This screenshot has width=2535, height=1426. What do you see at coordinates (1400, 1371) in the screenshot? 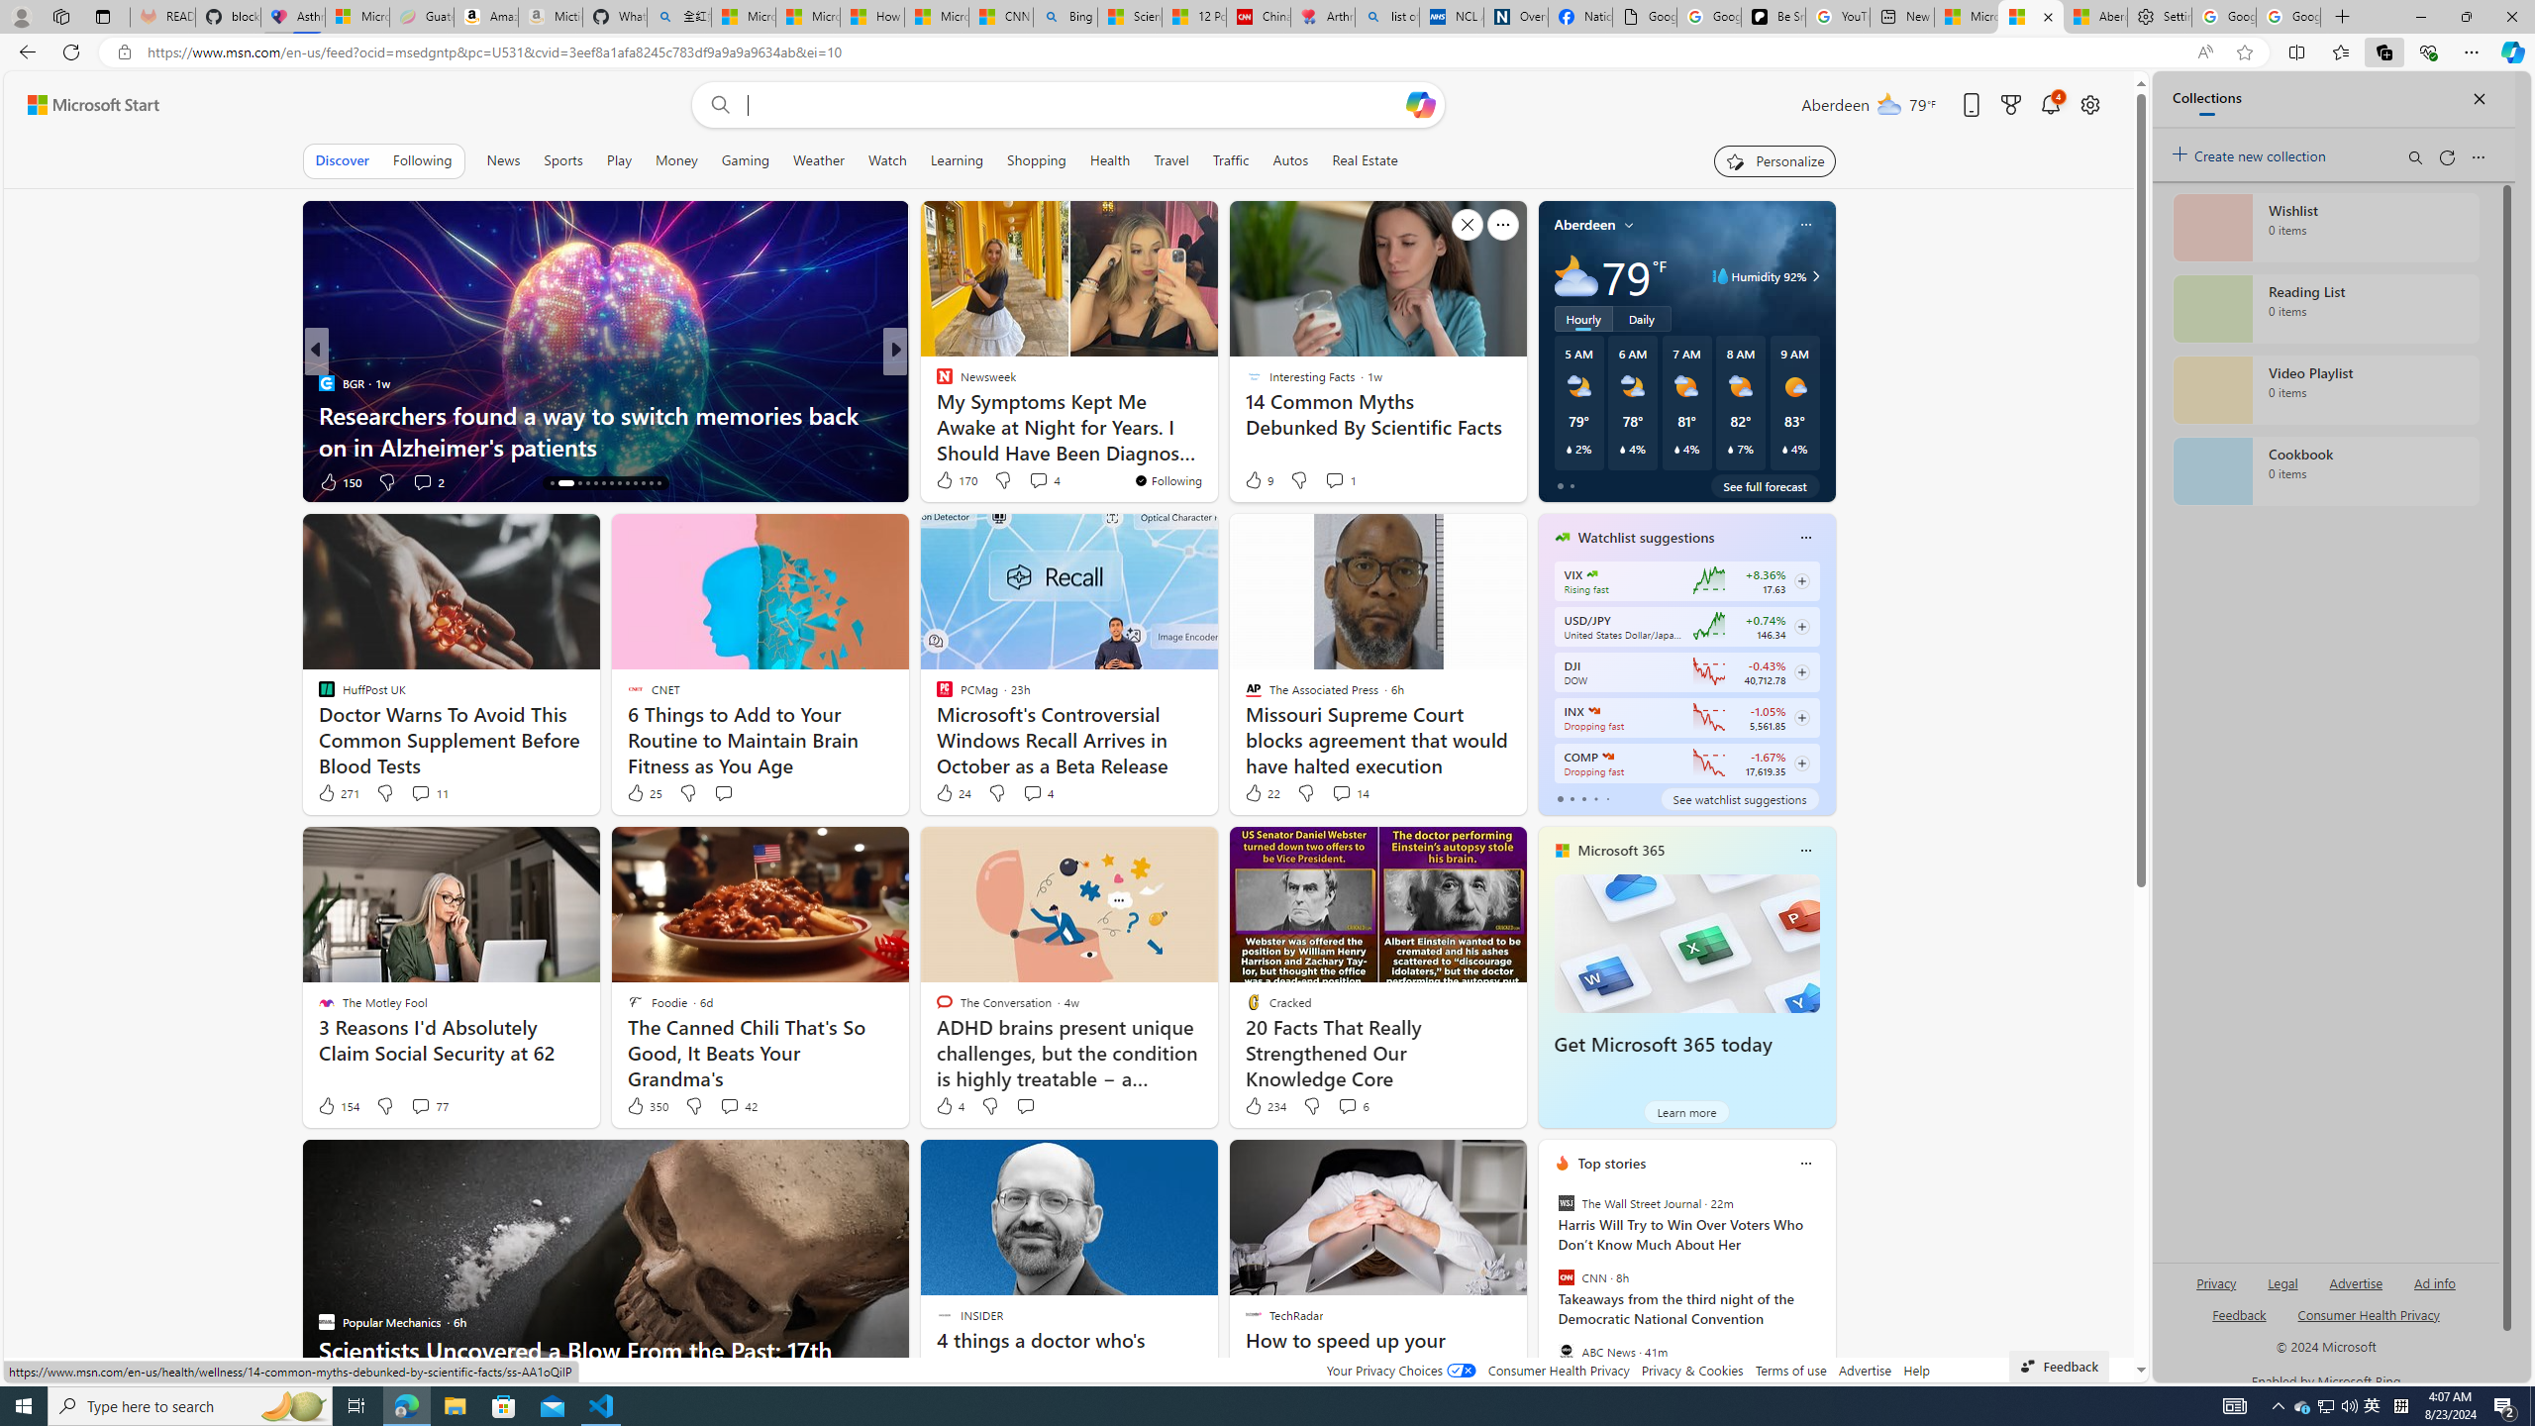
I see `Your Privacy Choices` at bounding box center [1400, 1371].